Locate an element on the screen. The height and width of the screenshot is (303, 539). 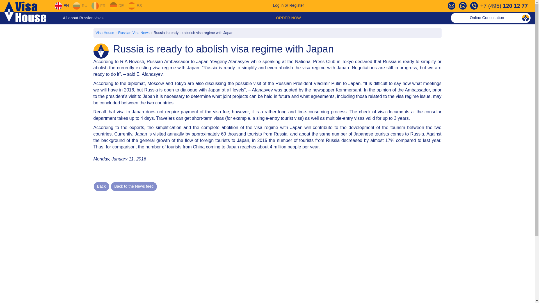
DE is located at coordinates (117, 6).